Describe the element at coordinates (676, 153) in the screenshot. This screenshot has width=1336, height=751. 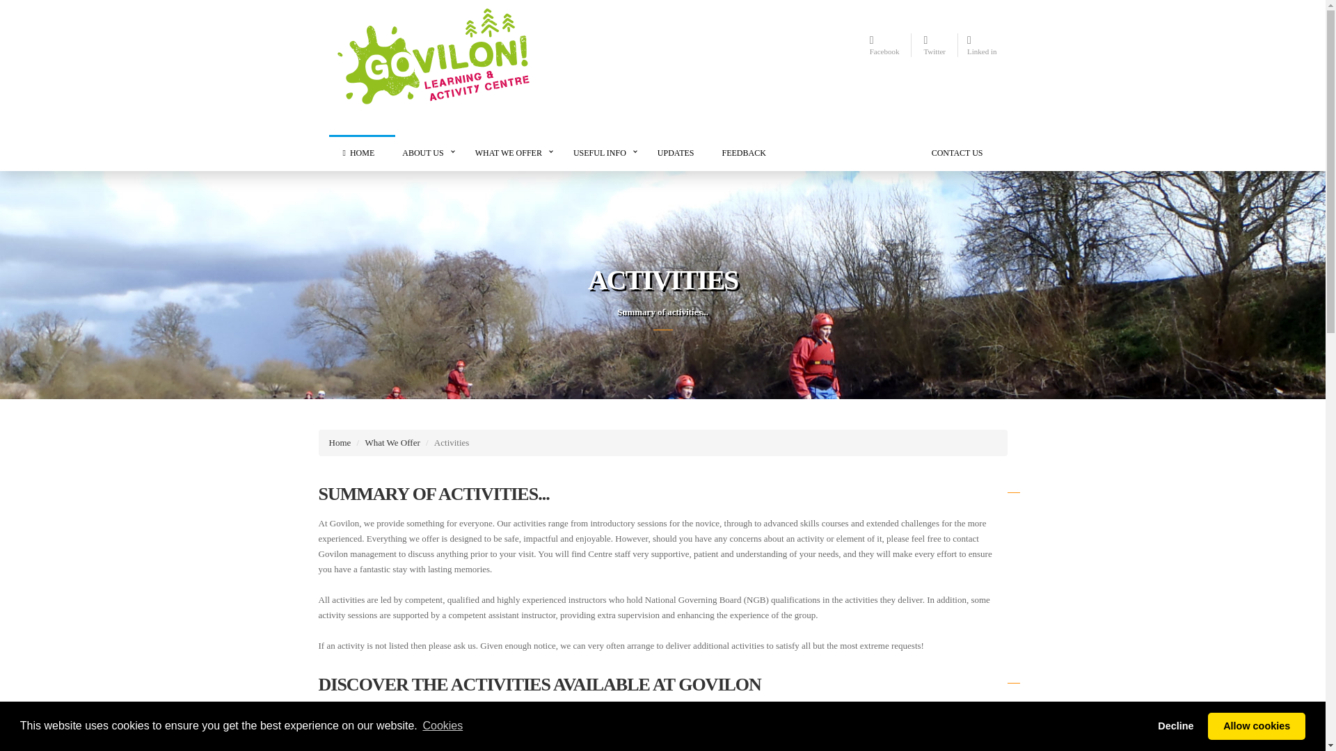
I see `UPDATES` at that location.